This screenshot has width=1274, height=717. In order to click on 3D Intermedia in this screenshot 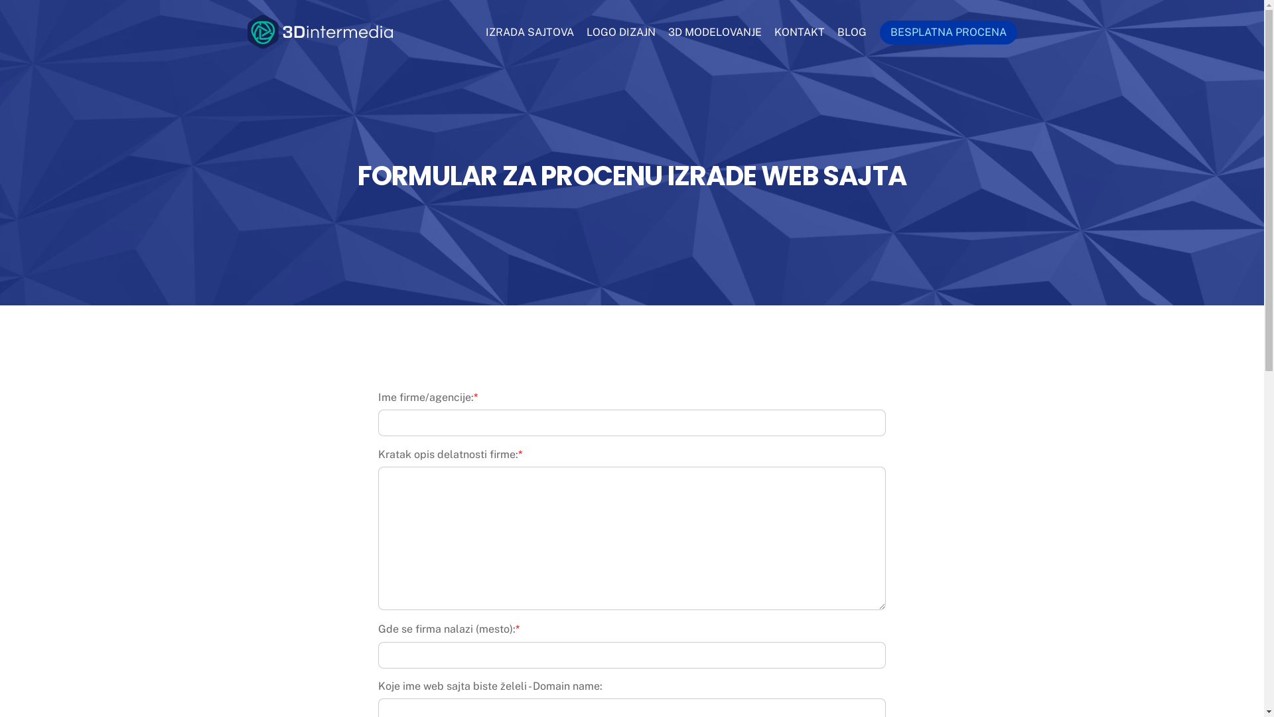, I will do `click(320, 43)`.